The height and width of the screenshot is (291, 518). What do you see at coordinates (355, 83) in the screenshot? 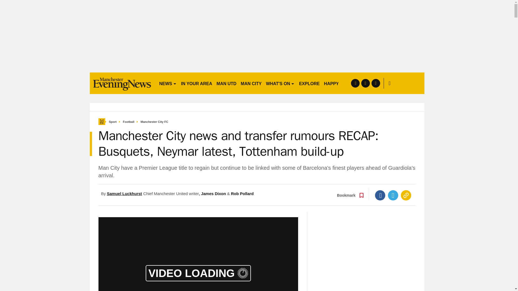
I see `facebook` at bounding box center [355, 83].